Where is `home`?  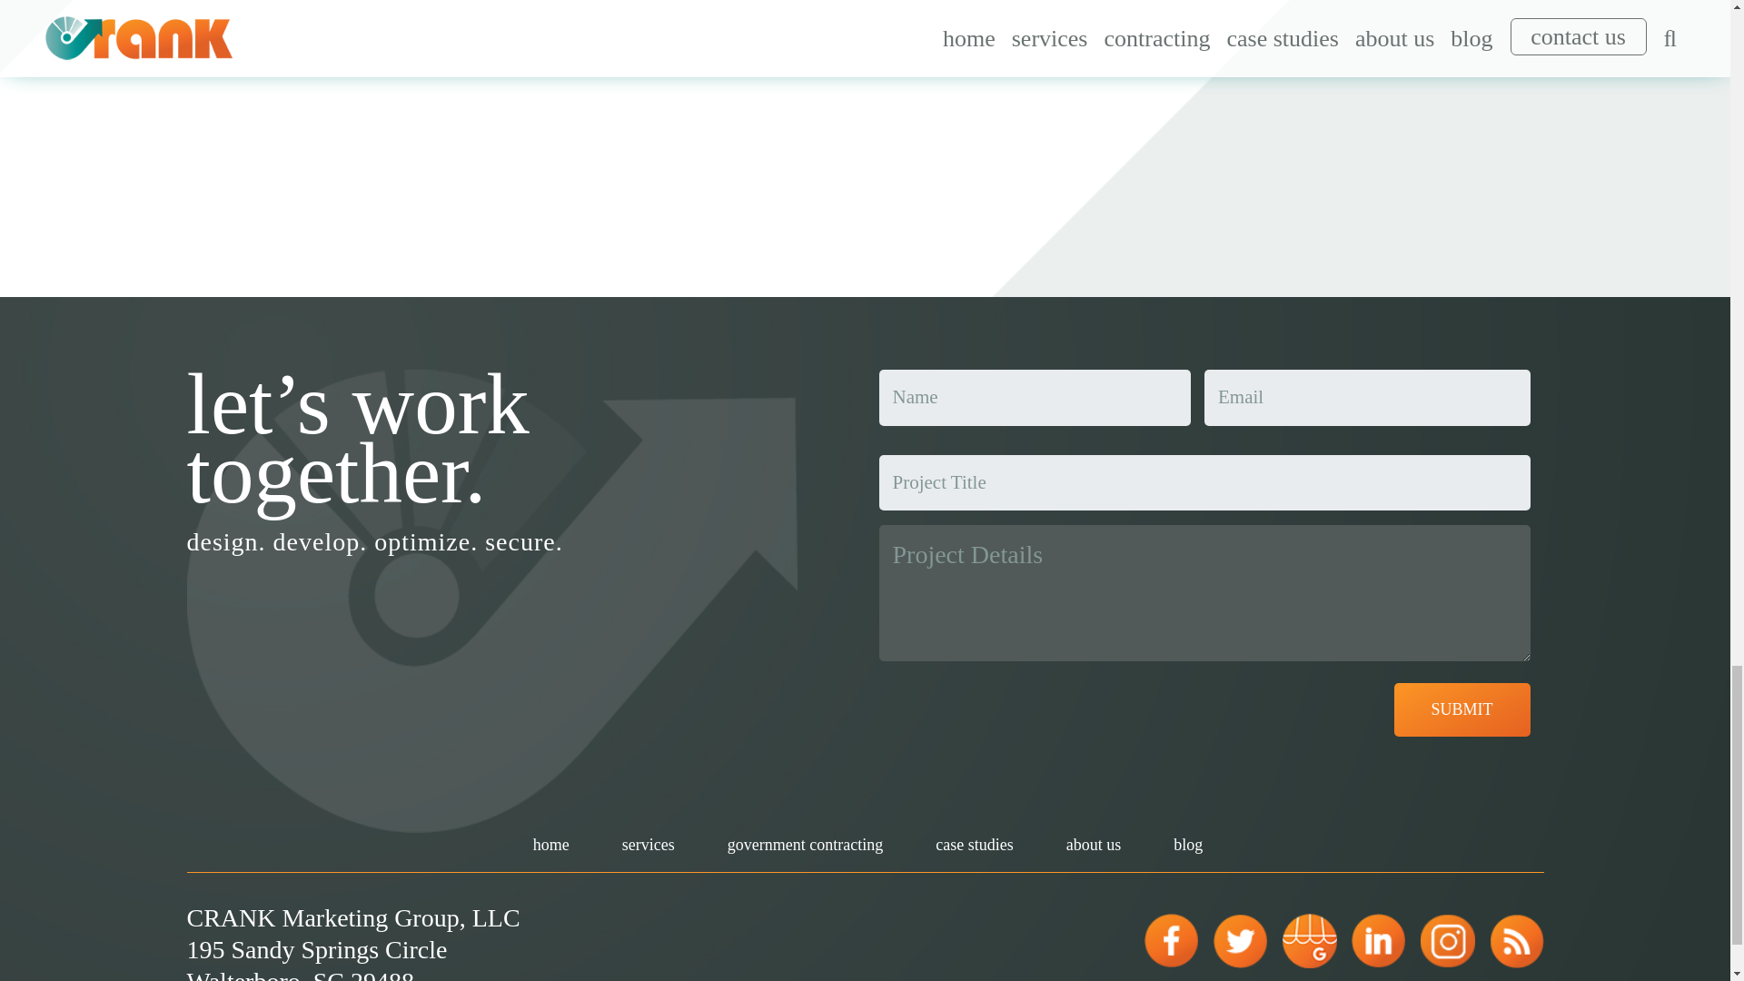 home is located at coordinates (549, 845).